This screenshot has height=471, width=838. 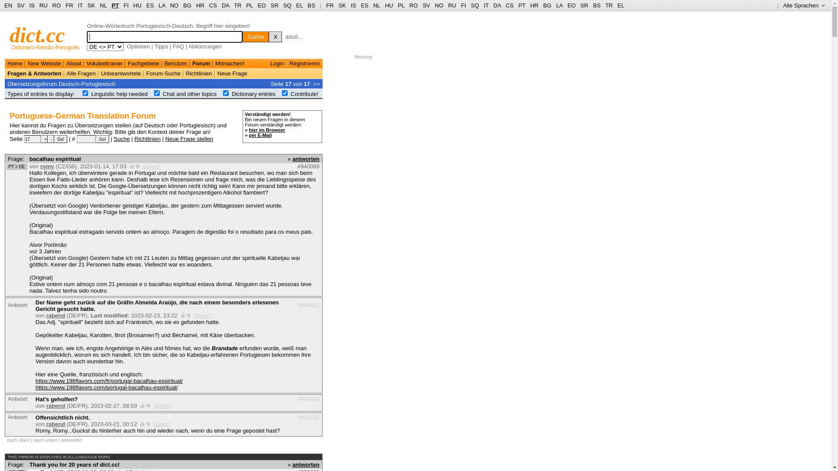 What do you see at coordinates (163, 73) in the screenshot?
I see `Forum-Suche` at bounding box center [163, 73].